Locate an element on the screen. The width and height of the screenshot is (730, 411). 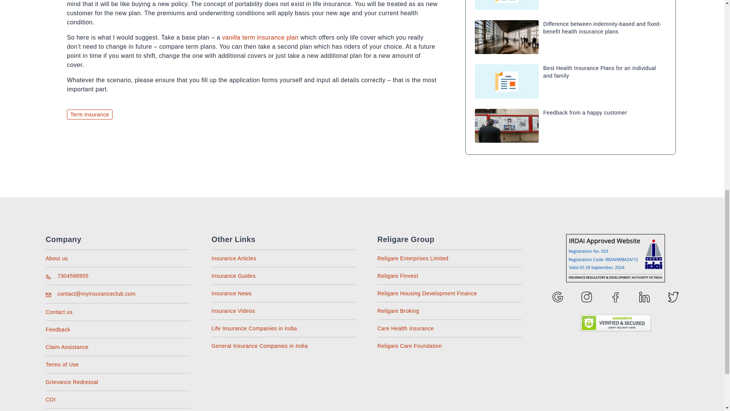
vanilla term insurance plan is located at coordinates (260, 37).